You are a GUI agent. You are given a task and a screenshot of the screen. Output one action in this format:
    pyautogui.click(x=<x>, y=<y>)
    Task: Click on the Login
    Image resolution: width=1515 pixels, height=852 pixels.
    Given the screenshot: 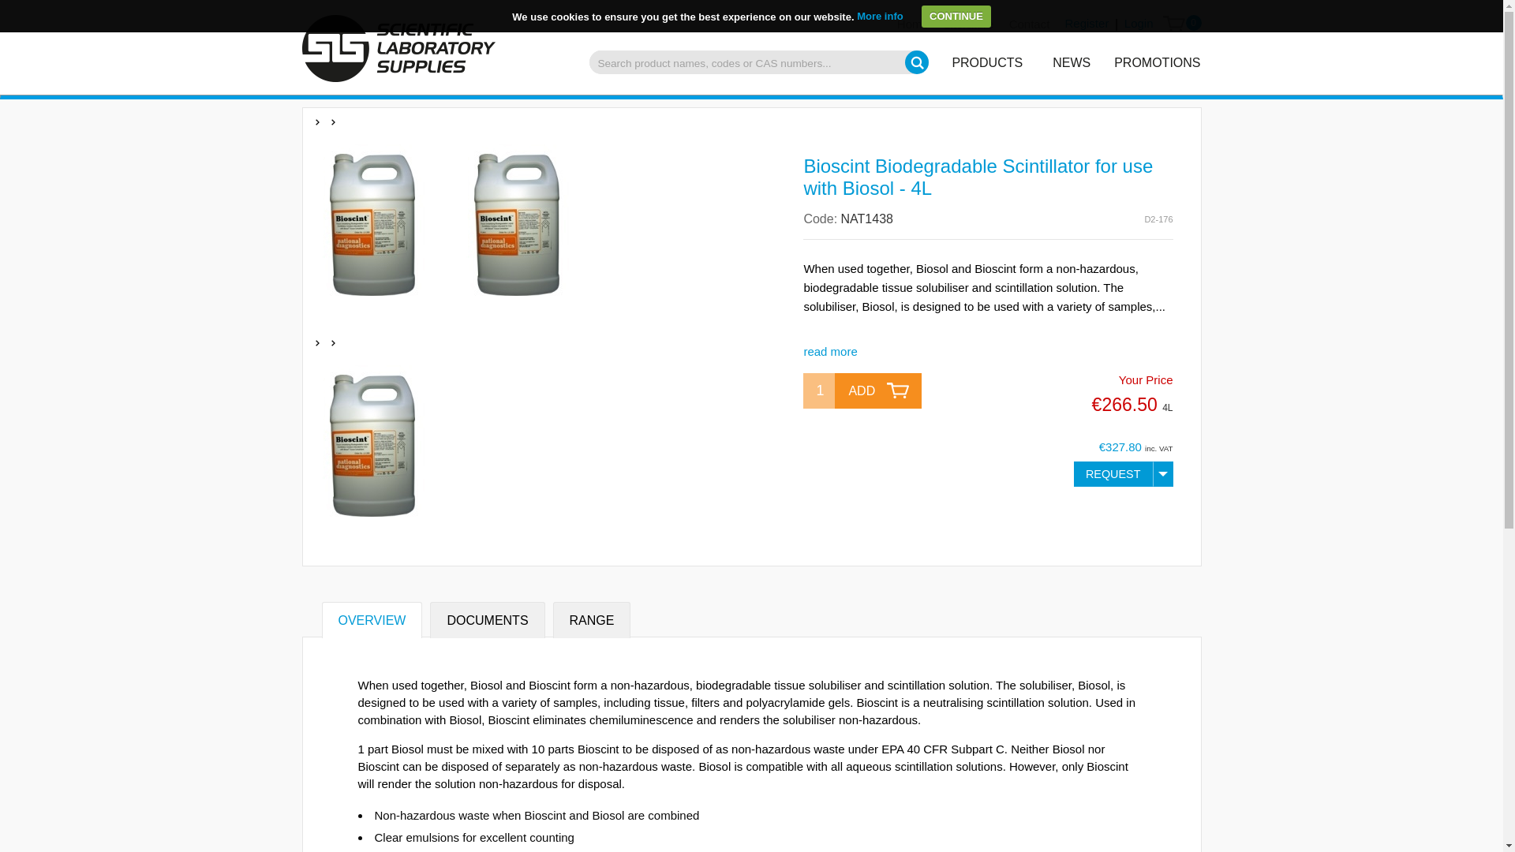 What is the action you would take?
    pyautogui.click(x=1138, y=24)
    